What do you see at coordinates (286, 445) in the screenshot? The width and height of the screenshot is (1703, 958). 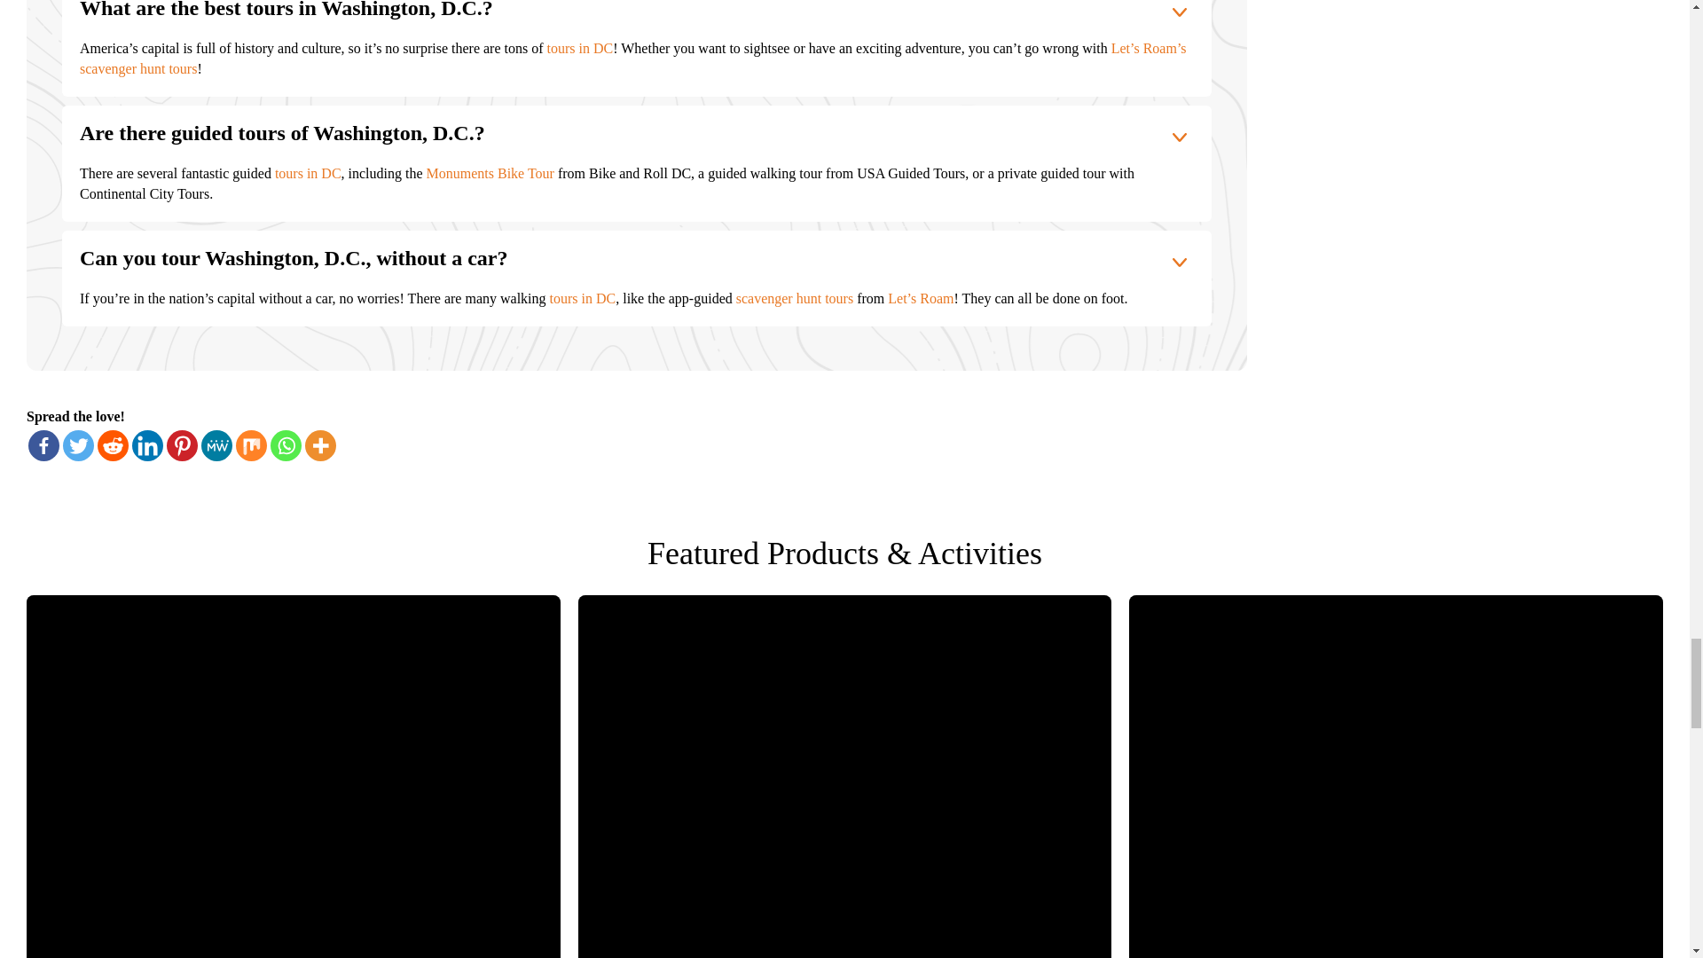 I see `Whatsapp` at bounding box center [286, 445].